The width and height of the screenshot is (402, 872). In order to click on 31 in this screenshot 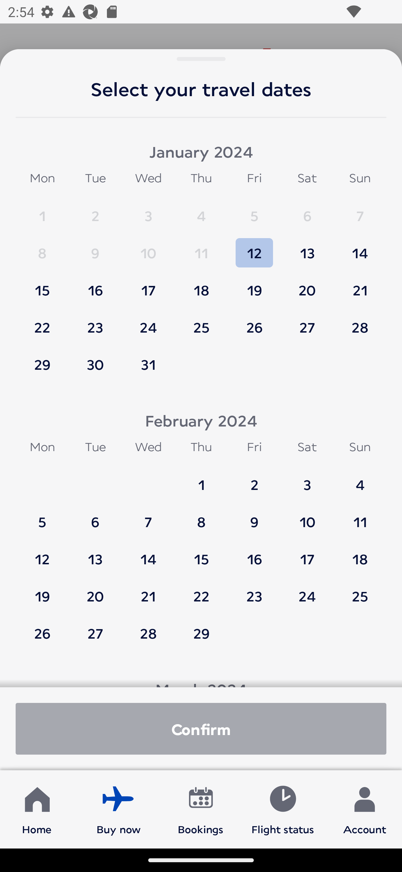, I will do `click(148, 364)`.